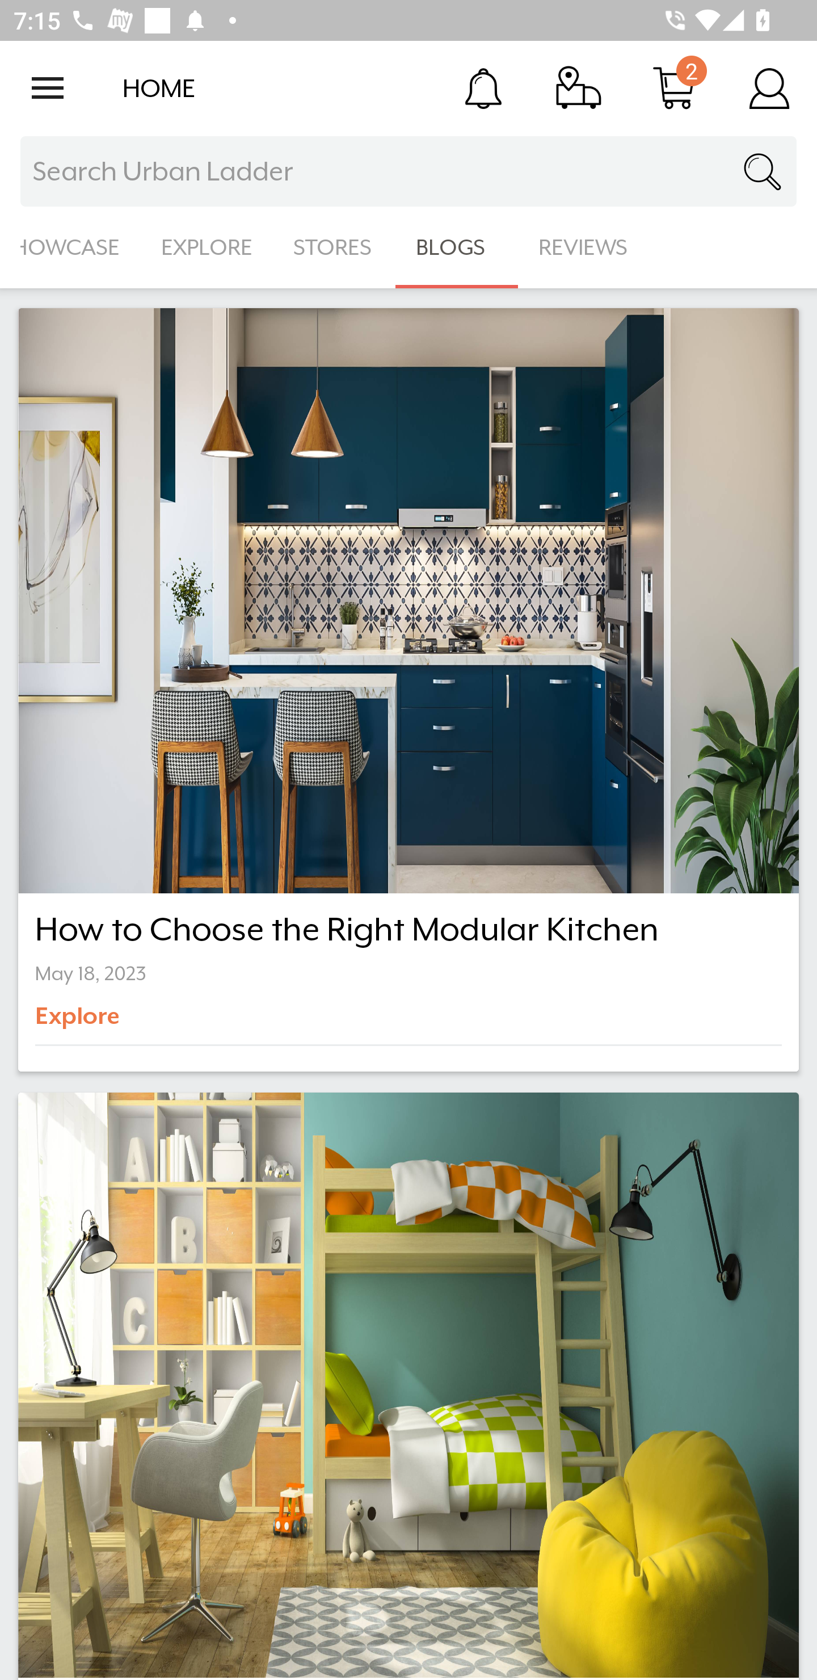  Describe the element at coordinates (483, 87) in the screenshot. I see `Notification` at that location.